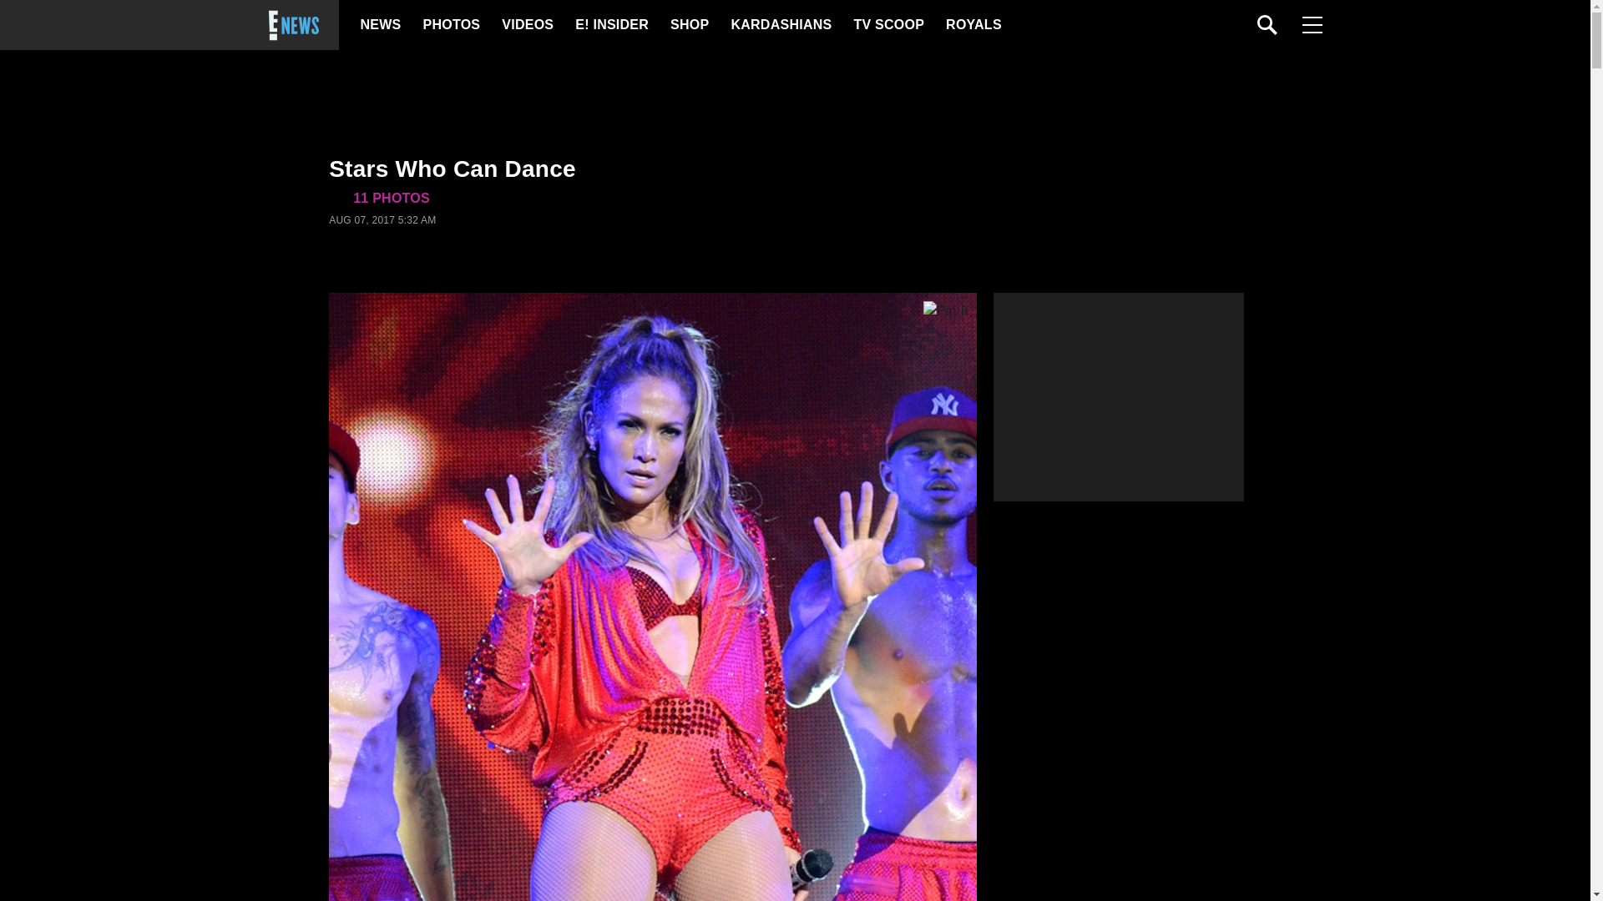 This screenshot has height=901, width=1603. I want to click on VIDEOS, so click(526, 25).